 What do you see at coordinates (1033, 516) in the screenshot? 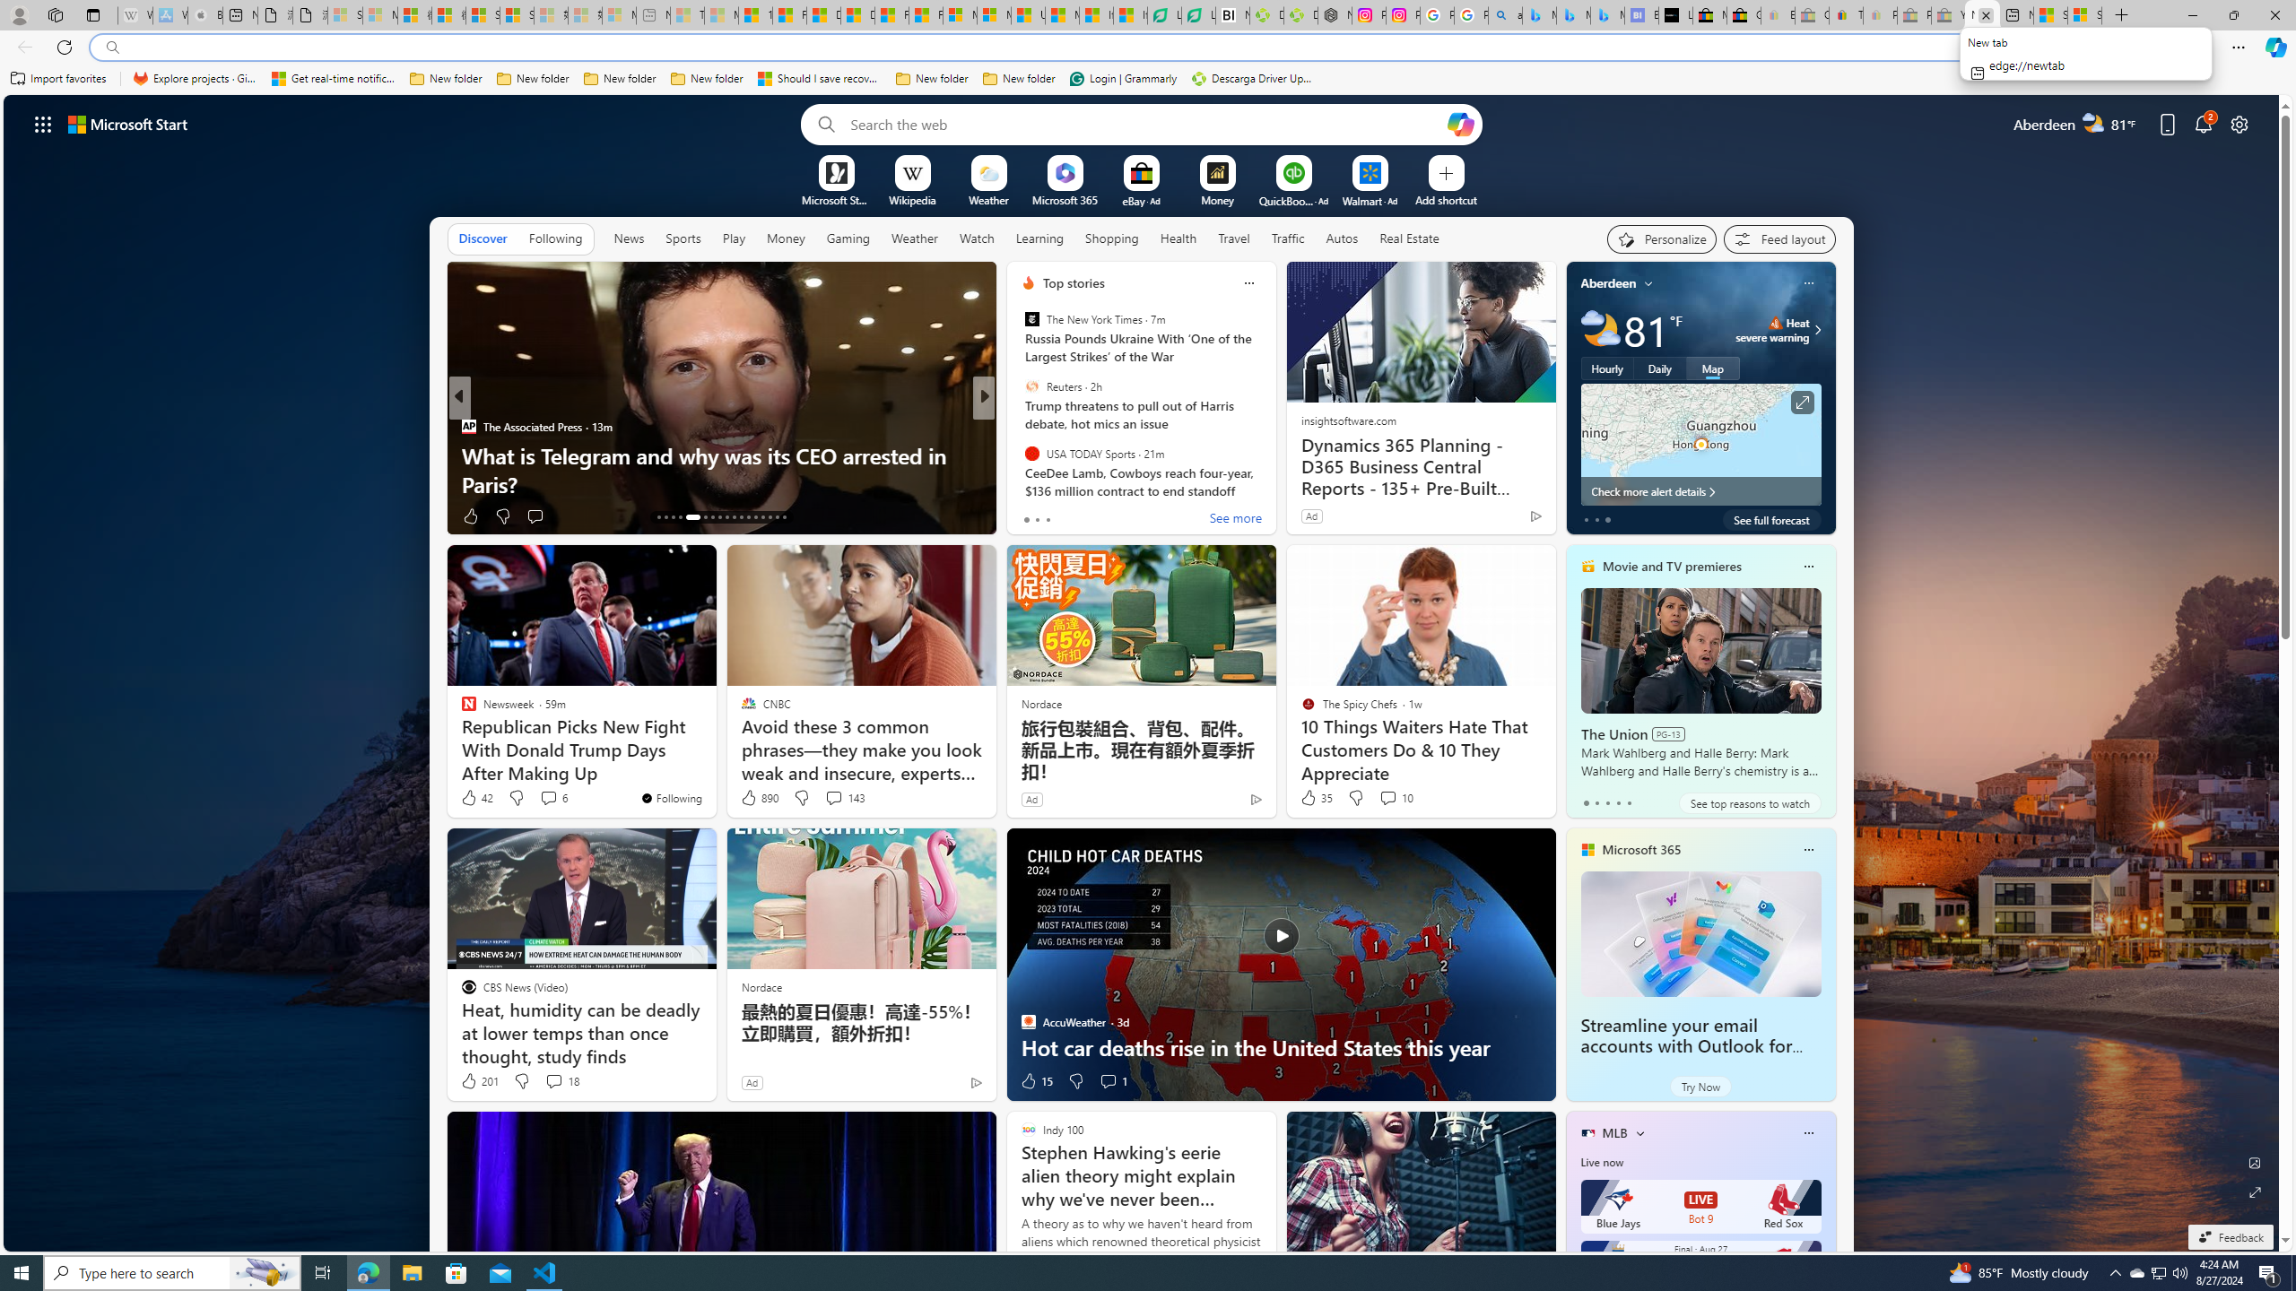
I see `255 Like` at bounding box center [1033, 516].